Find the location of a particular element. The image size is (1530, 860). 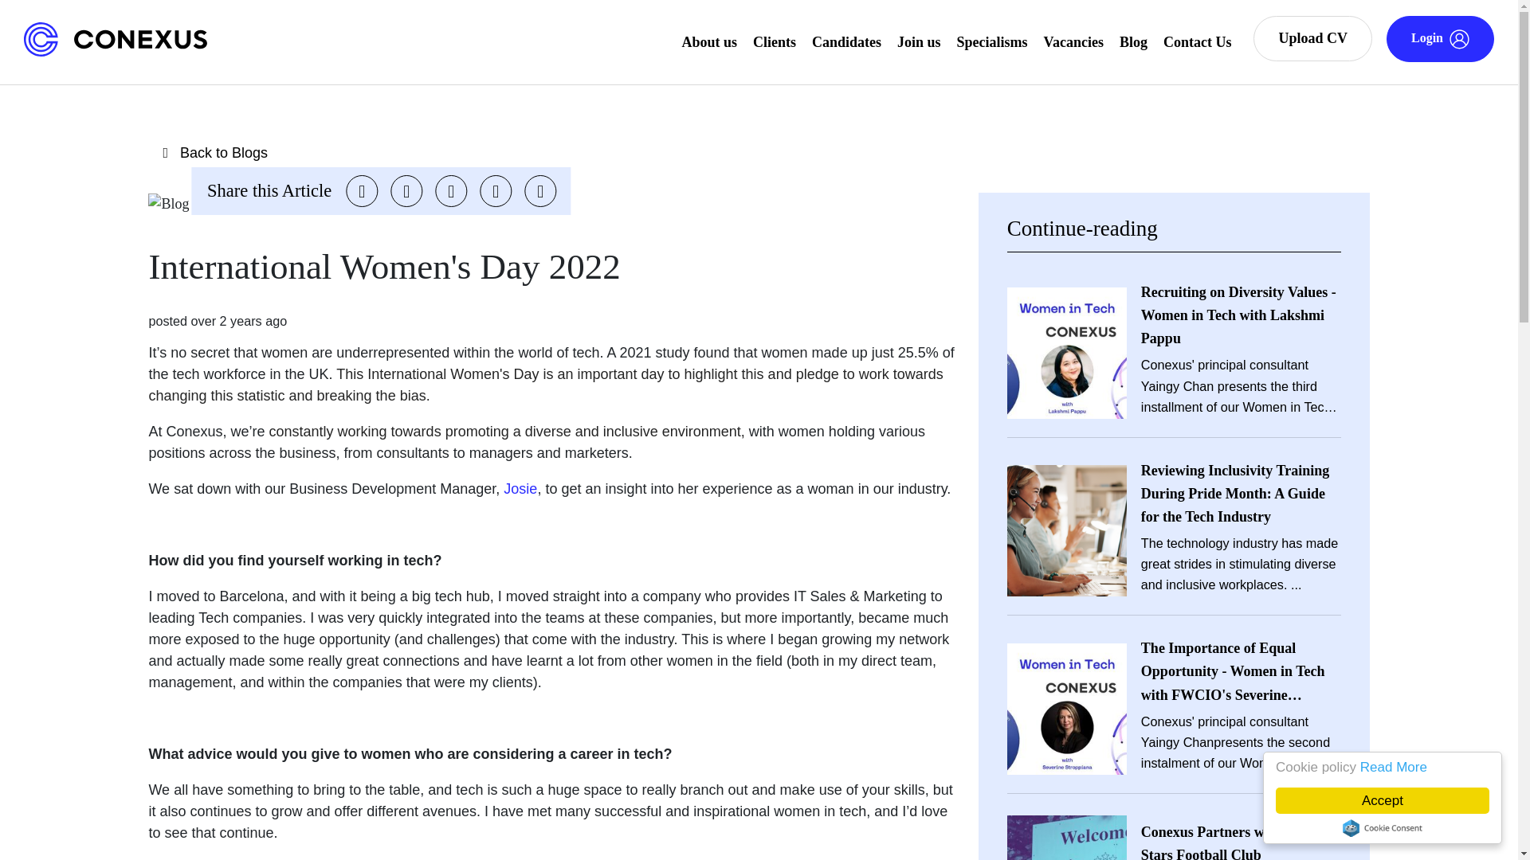

share on Facebook is located at coordinates (406, 191).